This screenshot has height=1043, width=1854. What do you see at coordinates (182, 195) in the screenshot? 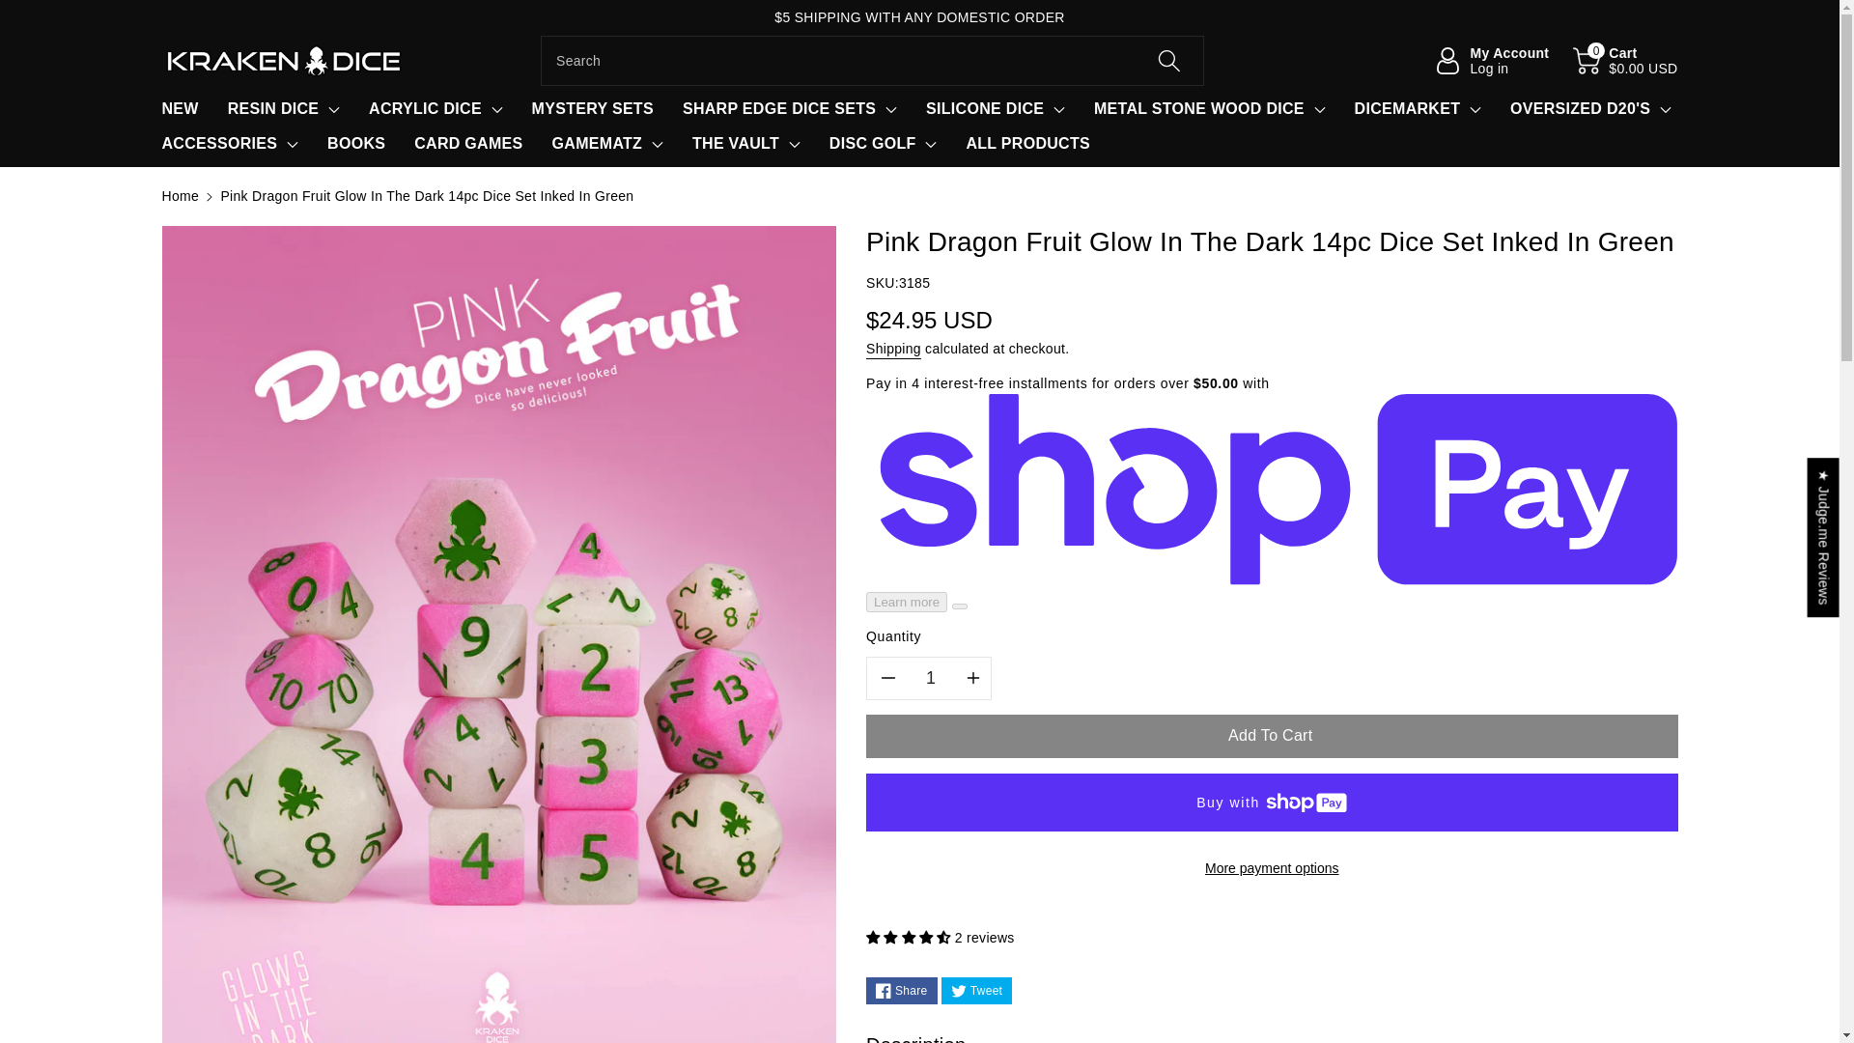
I see `Home` at bounding box center [182, 195].